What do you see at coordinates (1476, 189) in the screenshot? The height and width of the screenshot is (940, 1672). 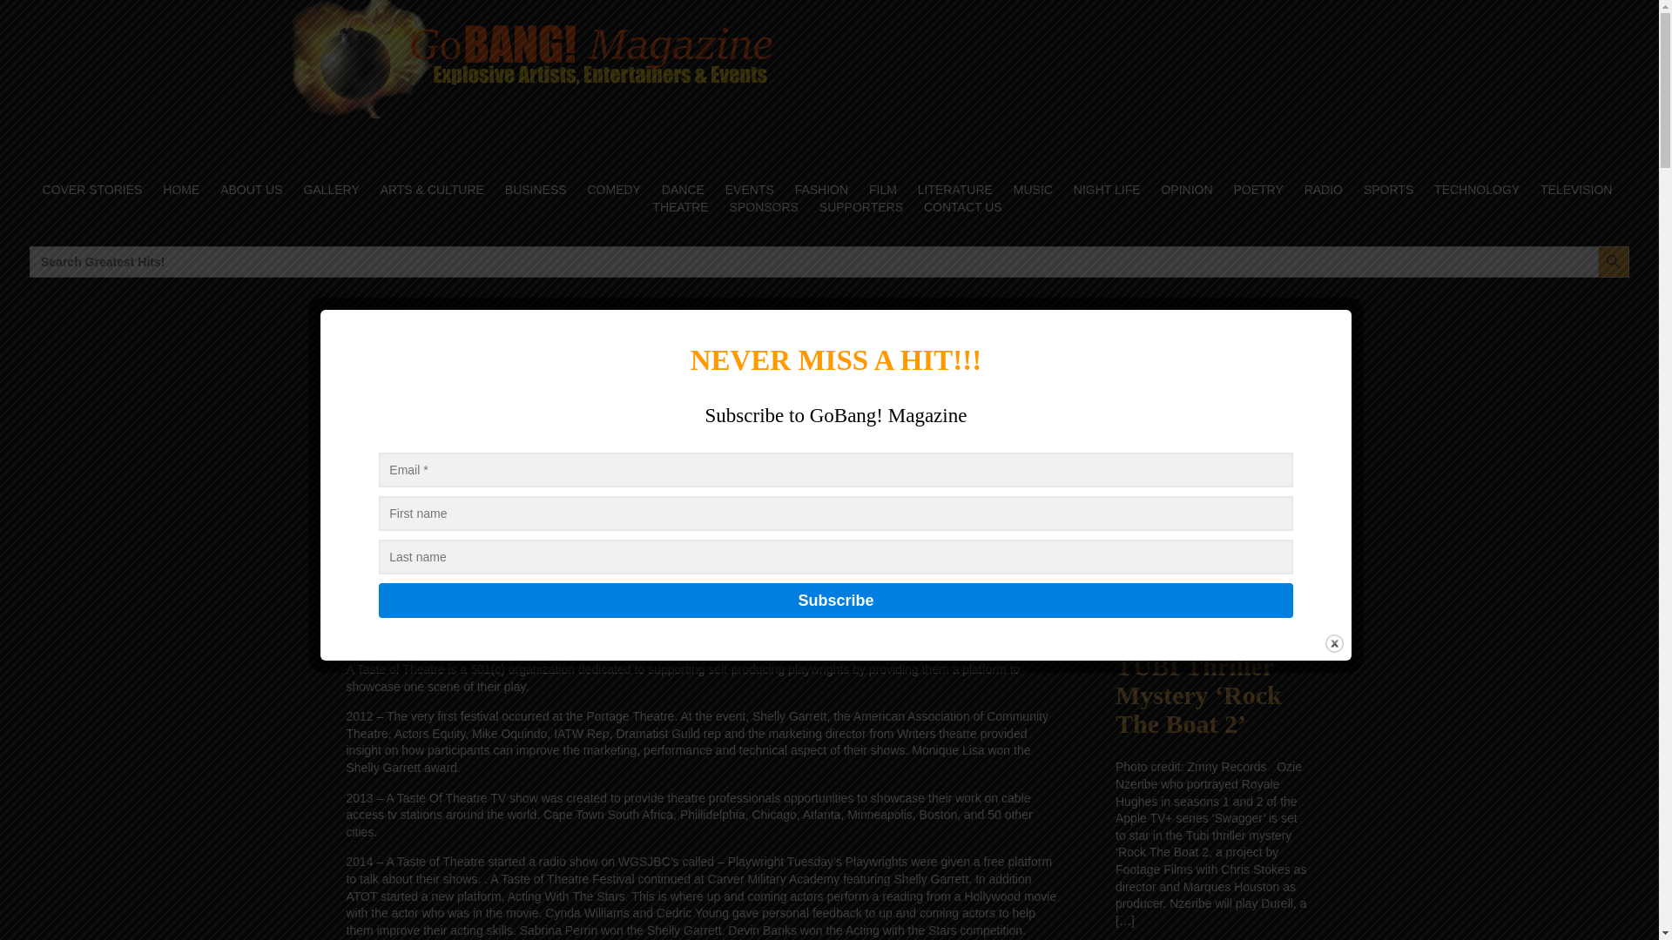 I see `TECHNOLOGY` at bounding box center [1476, 189].